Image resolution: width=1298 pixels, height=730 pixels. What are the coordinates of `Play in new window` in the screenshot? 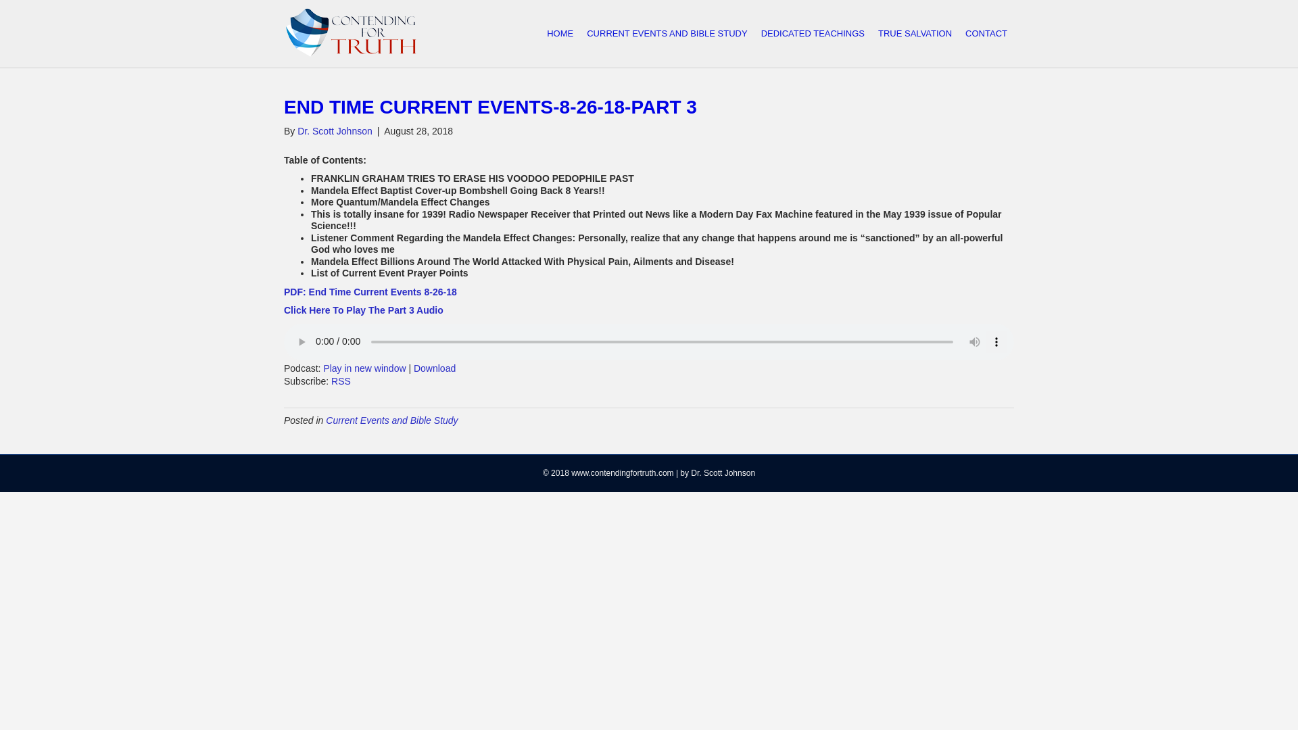 It's located at (364, 368).